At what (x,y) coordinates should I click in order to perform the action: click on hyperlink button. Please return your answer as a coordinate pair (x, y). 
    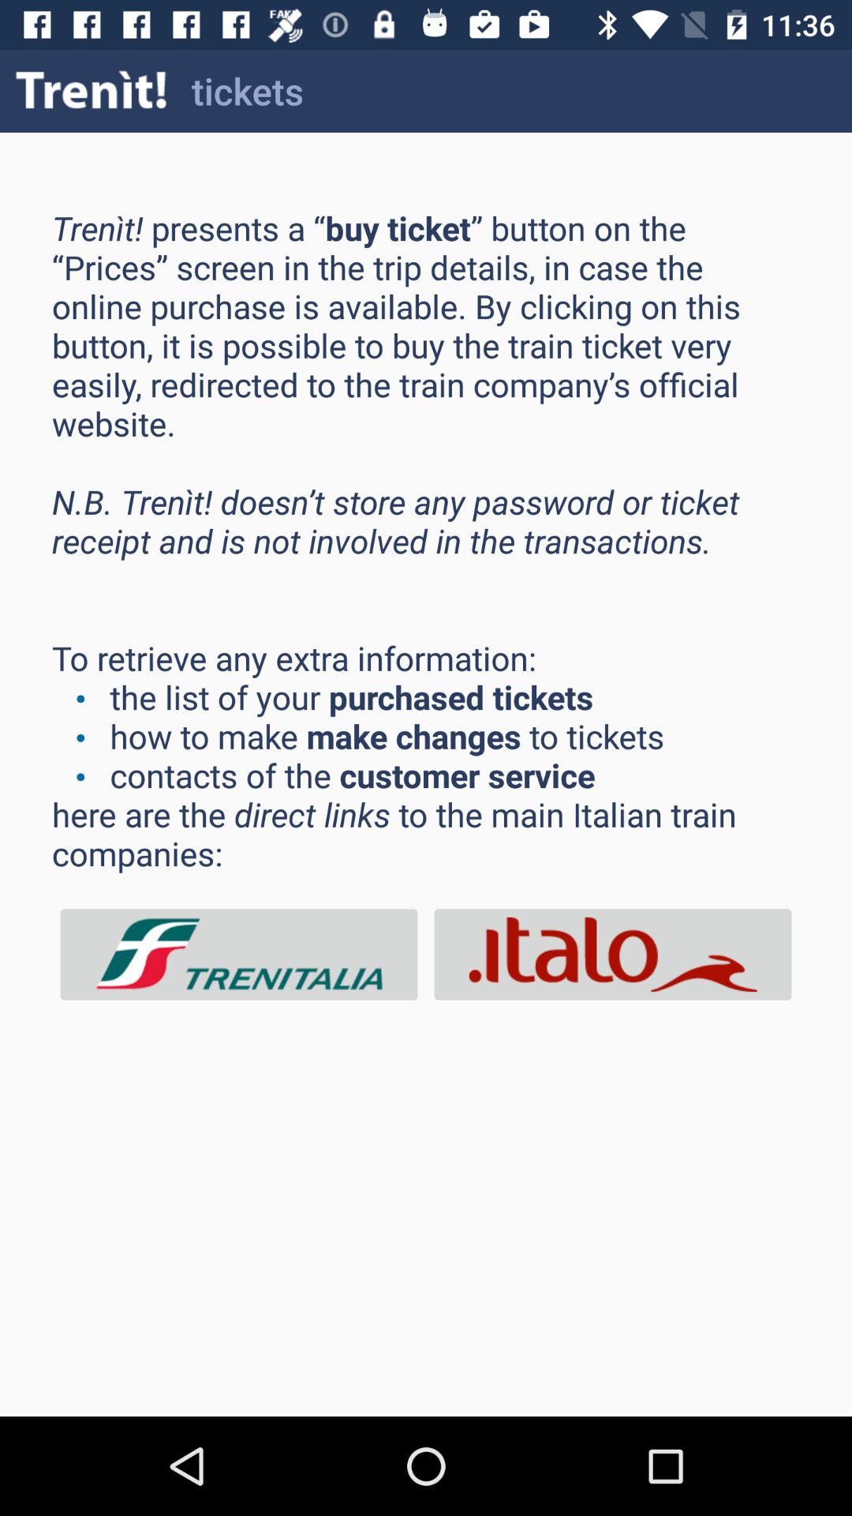
    Looking at the image, I should click on (239, 954).